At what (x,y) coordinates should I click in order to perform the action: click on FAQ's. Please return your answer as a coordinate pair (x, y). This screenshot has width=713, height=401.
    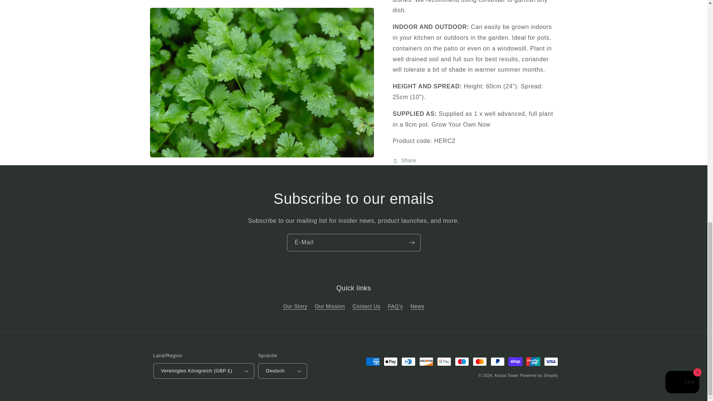
    Looking at the image, I should click on (395, 306).